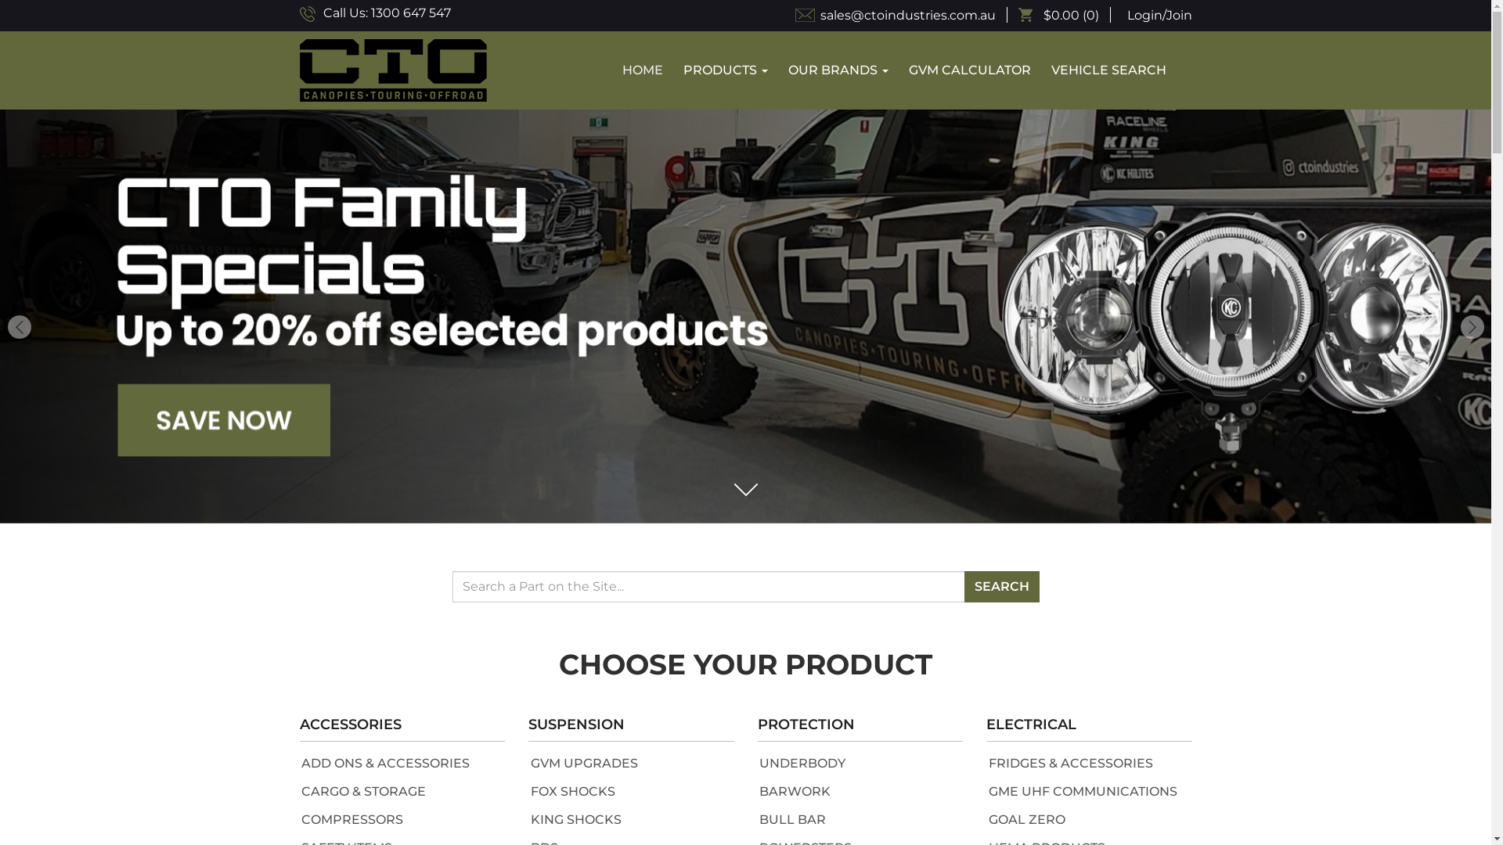  I want to click on VEHICLE SEARCH, so click(1108, 70).